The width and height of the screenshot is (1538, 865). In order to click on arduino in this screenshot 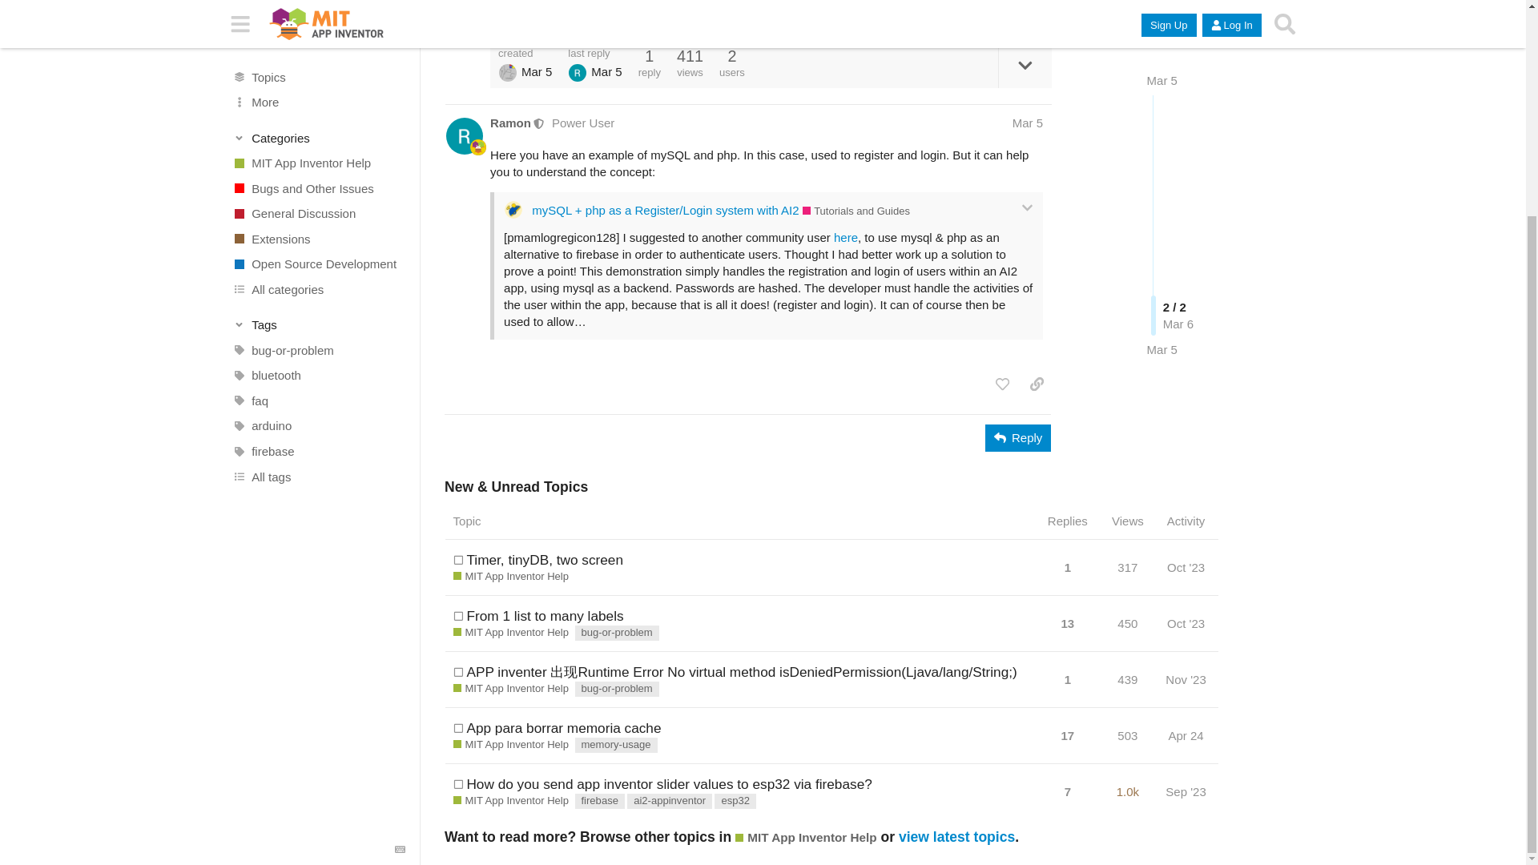, I will do `click(318, 147)`.